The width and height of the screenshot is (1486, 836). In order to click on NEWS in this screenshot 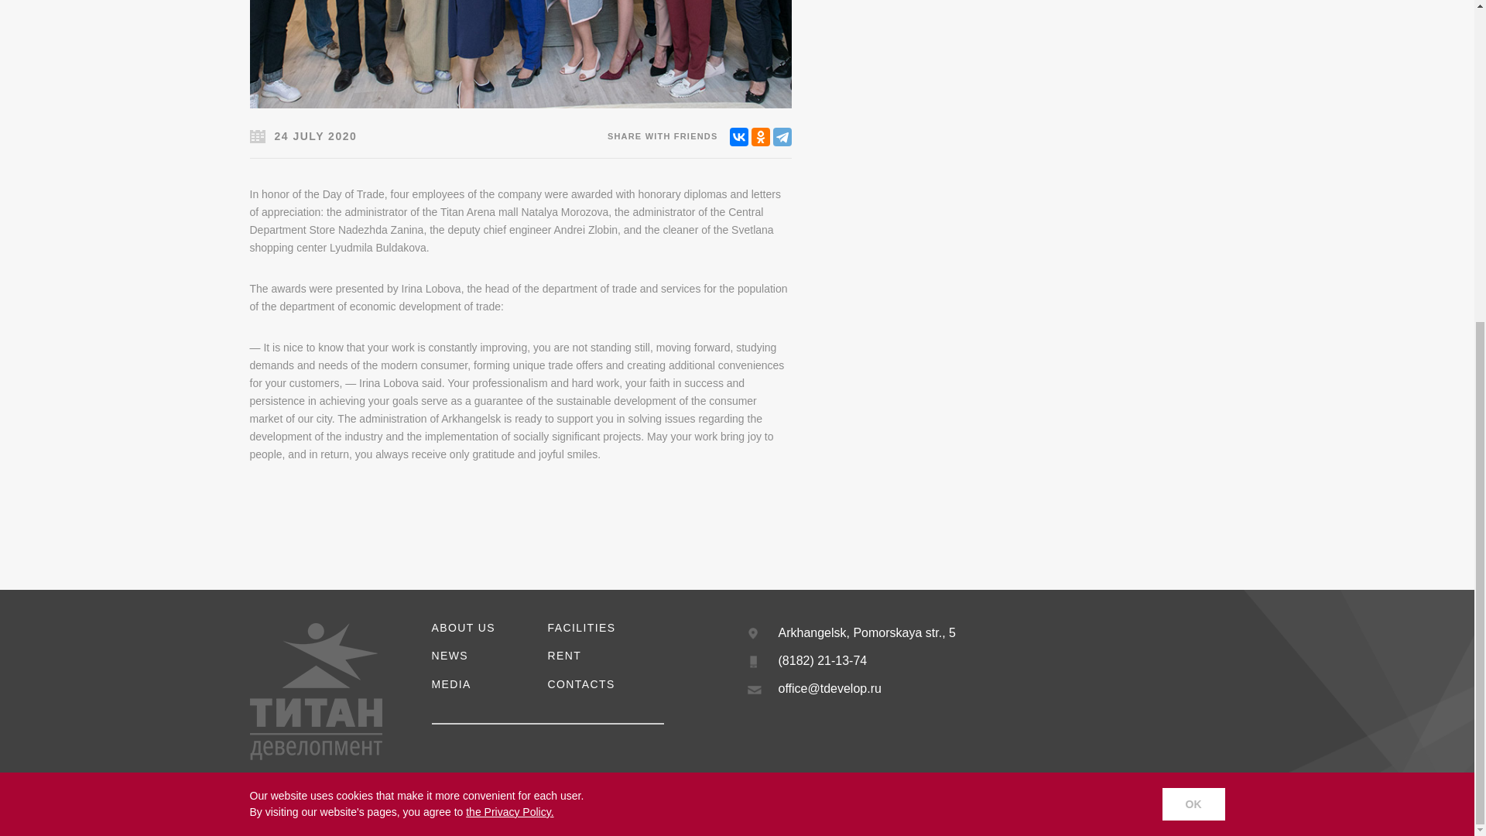, I will do `click(450, 656)`.